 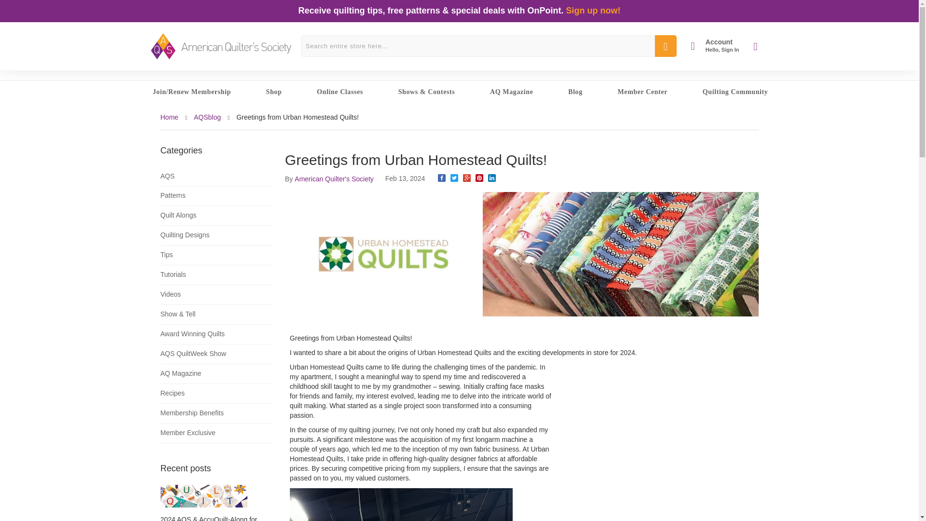 I want to click on SEARCH, so click(x=666, y=46).